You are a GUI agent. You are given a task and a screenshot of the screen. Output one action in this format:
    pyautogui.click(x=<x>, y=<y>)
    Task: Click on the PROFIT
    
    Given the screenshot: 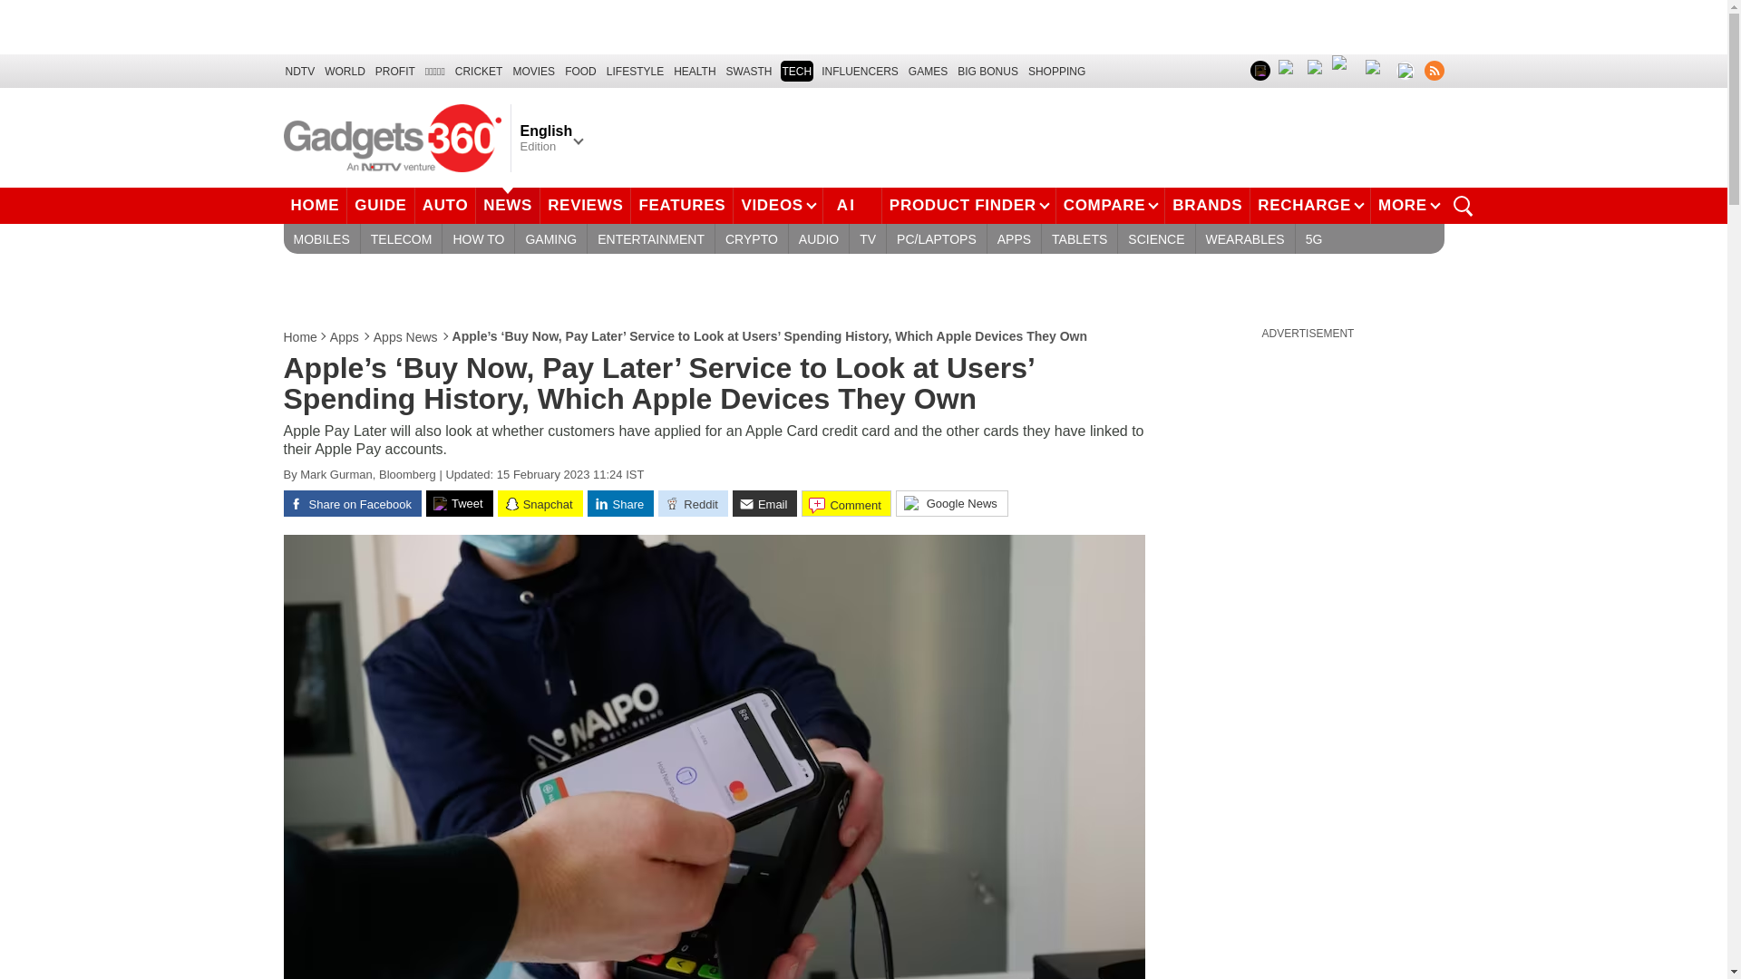 What is the action you would take?
    pyautogui.click(x=395, y=71)
    